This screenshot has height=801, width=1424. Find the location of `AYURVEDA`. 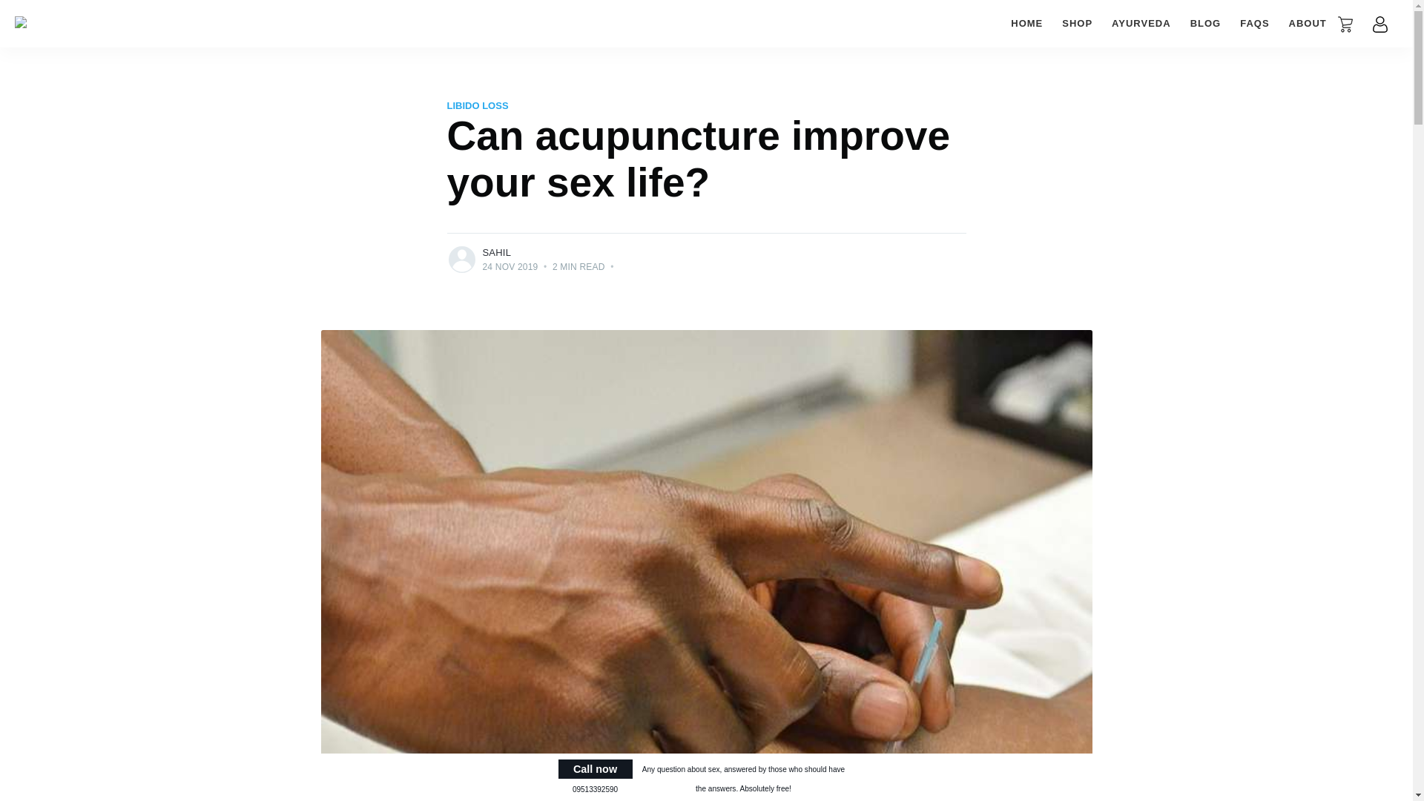

AYURVEDA is located at coordinates (1141, 24).